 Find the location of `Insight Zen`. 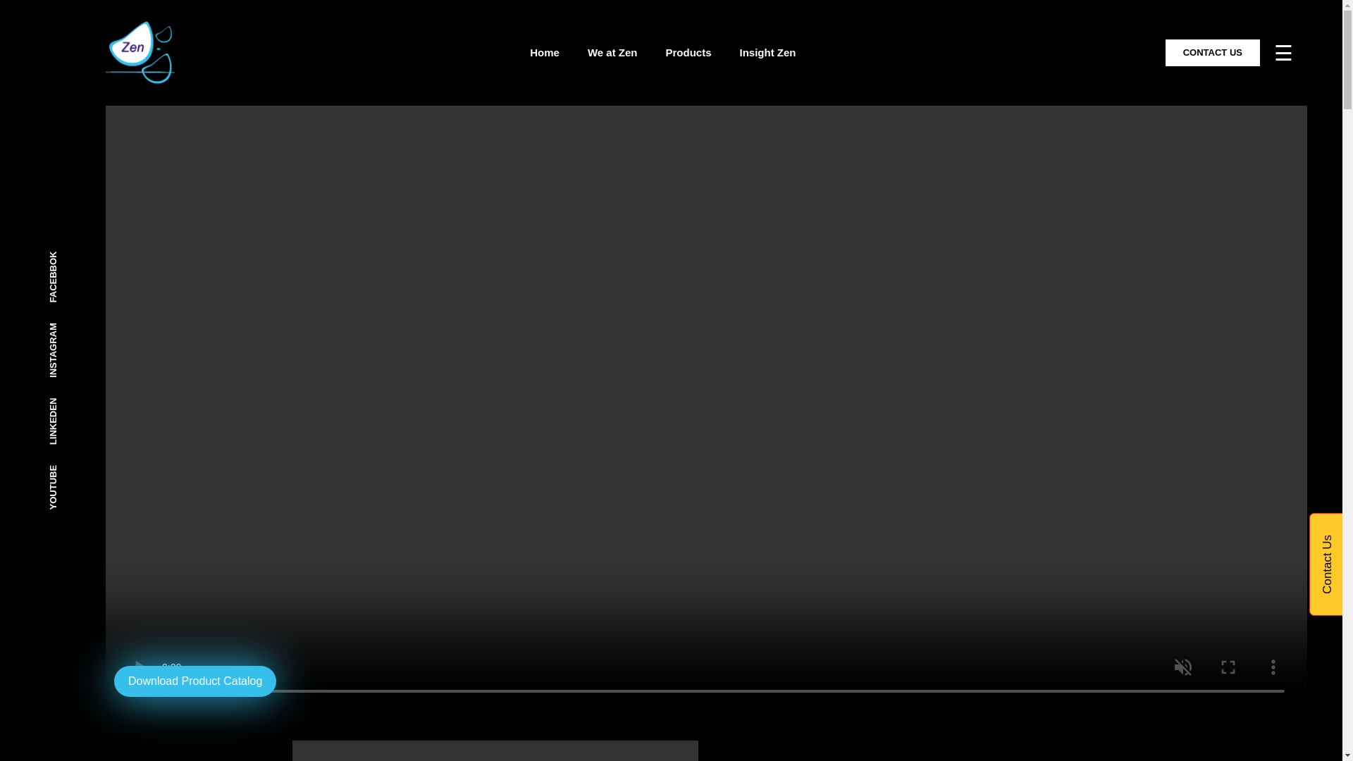

Insight Zen is located at coordinates (768, 53).